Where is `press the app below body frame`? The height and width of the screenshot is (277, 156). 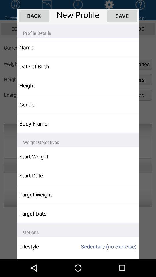 press the app below body frame is located at coordinates (78, 140).